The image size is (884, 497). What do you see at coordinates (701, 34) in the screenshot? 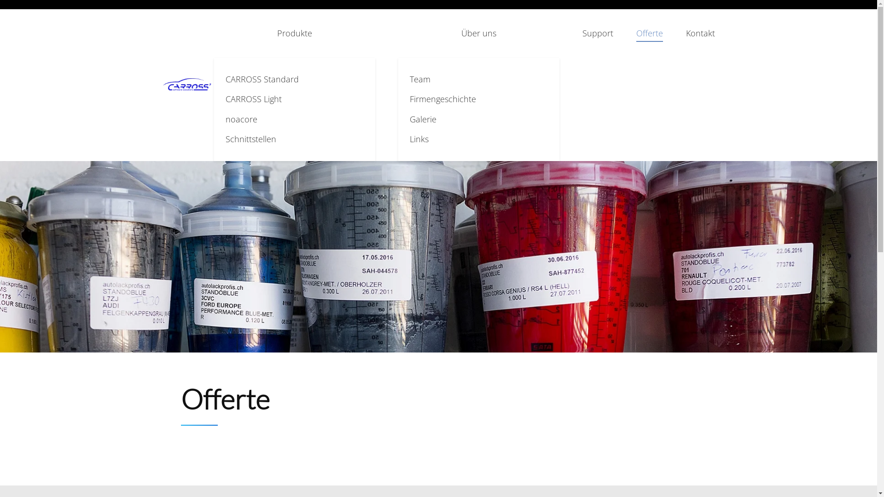
I see `Kontakt` at bounding box center [701, 34].